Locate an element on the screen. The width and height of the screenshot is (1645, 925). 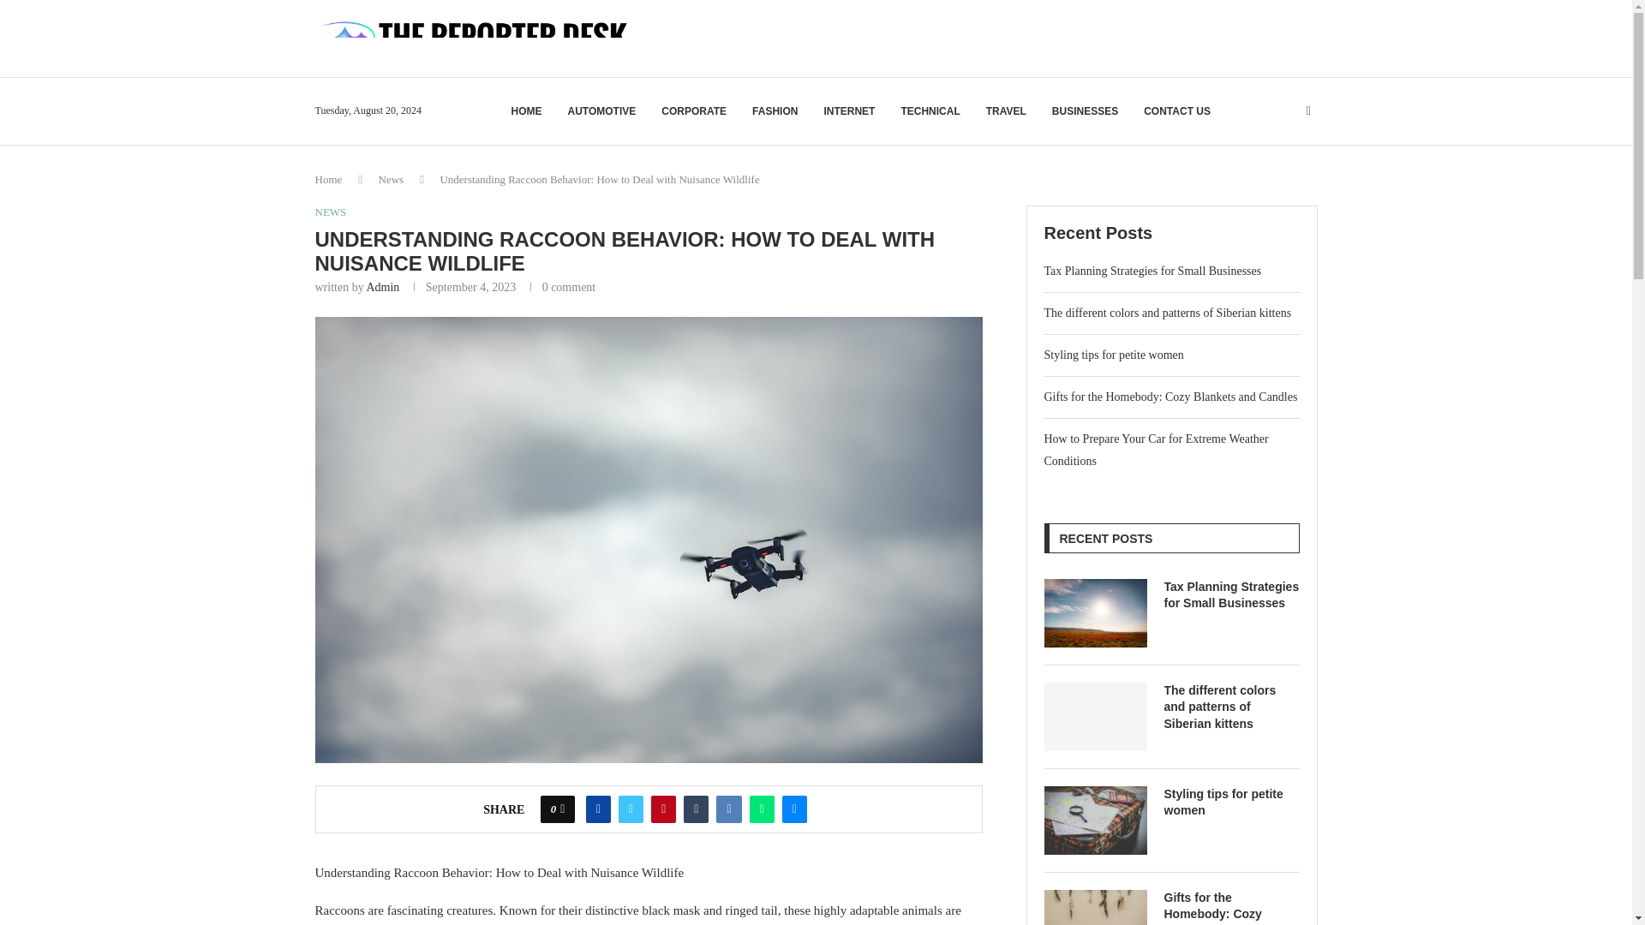
Tax Planning Strategies for Small Businesses is located at coordinates (1095, 613).